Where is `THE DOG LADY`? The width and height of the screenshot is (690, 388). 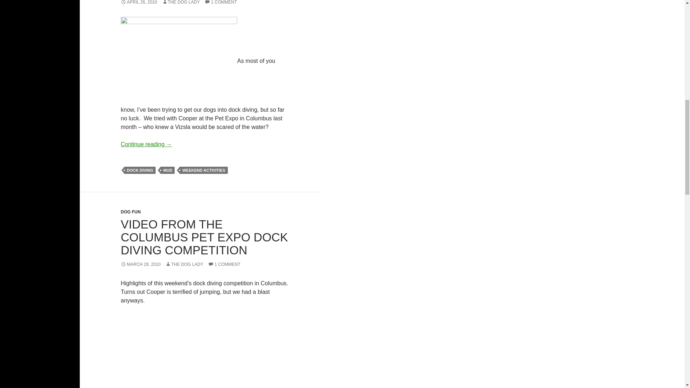
THE DOG LADY is located at coordinates (181, 2).